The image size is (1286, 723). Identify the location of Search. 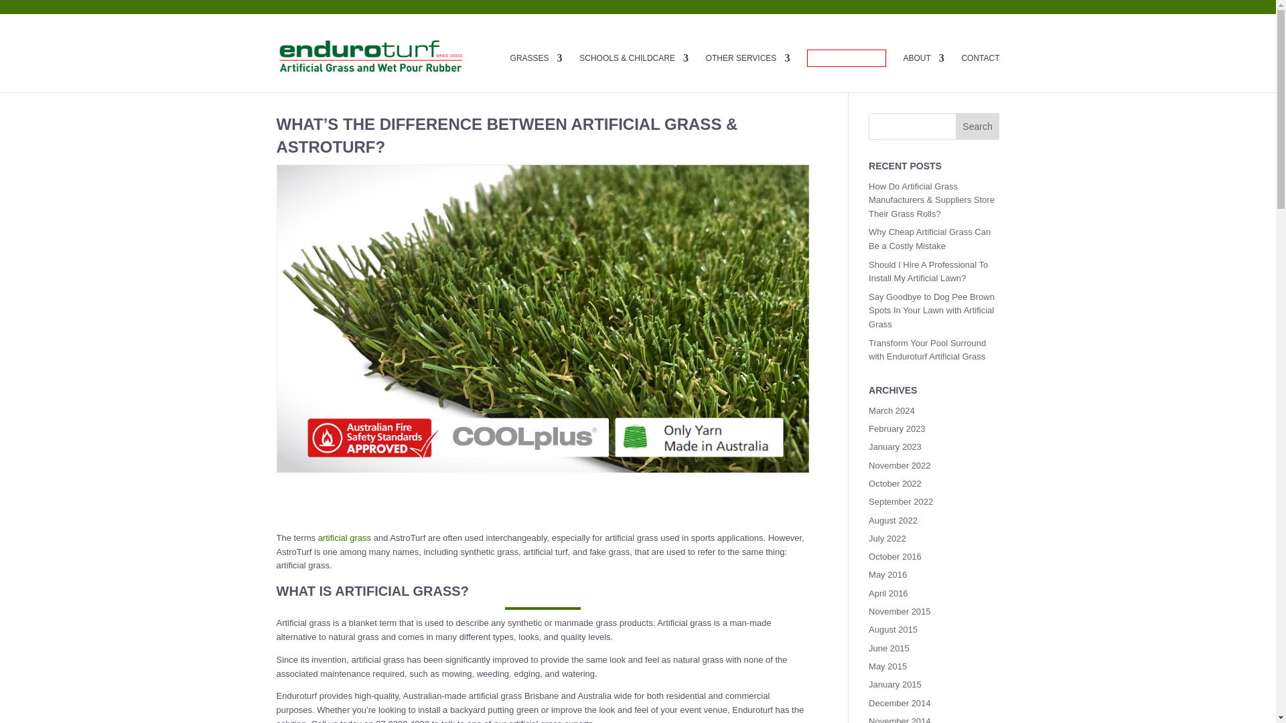
(978, 126).